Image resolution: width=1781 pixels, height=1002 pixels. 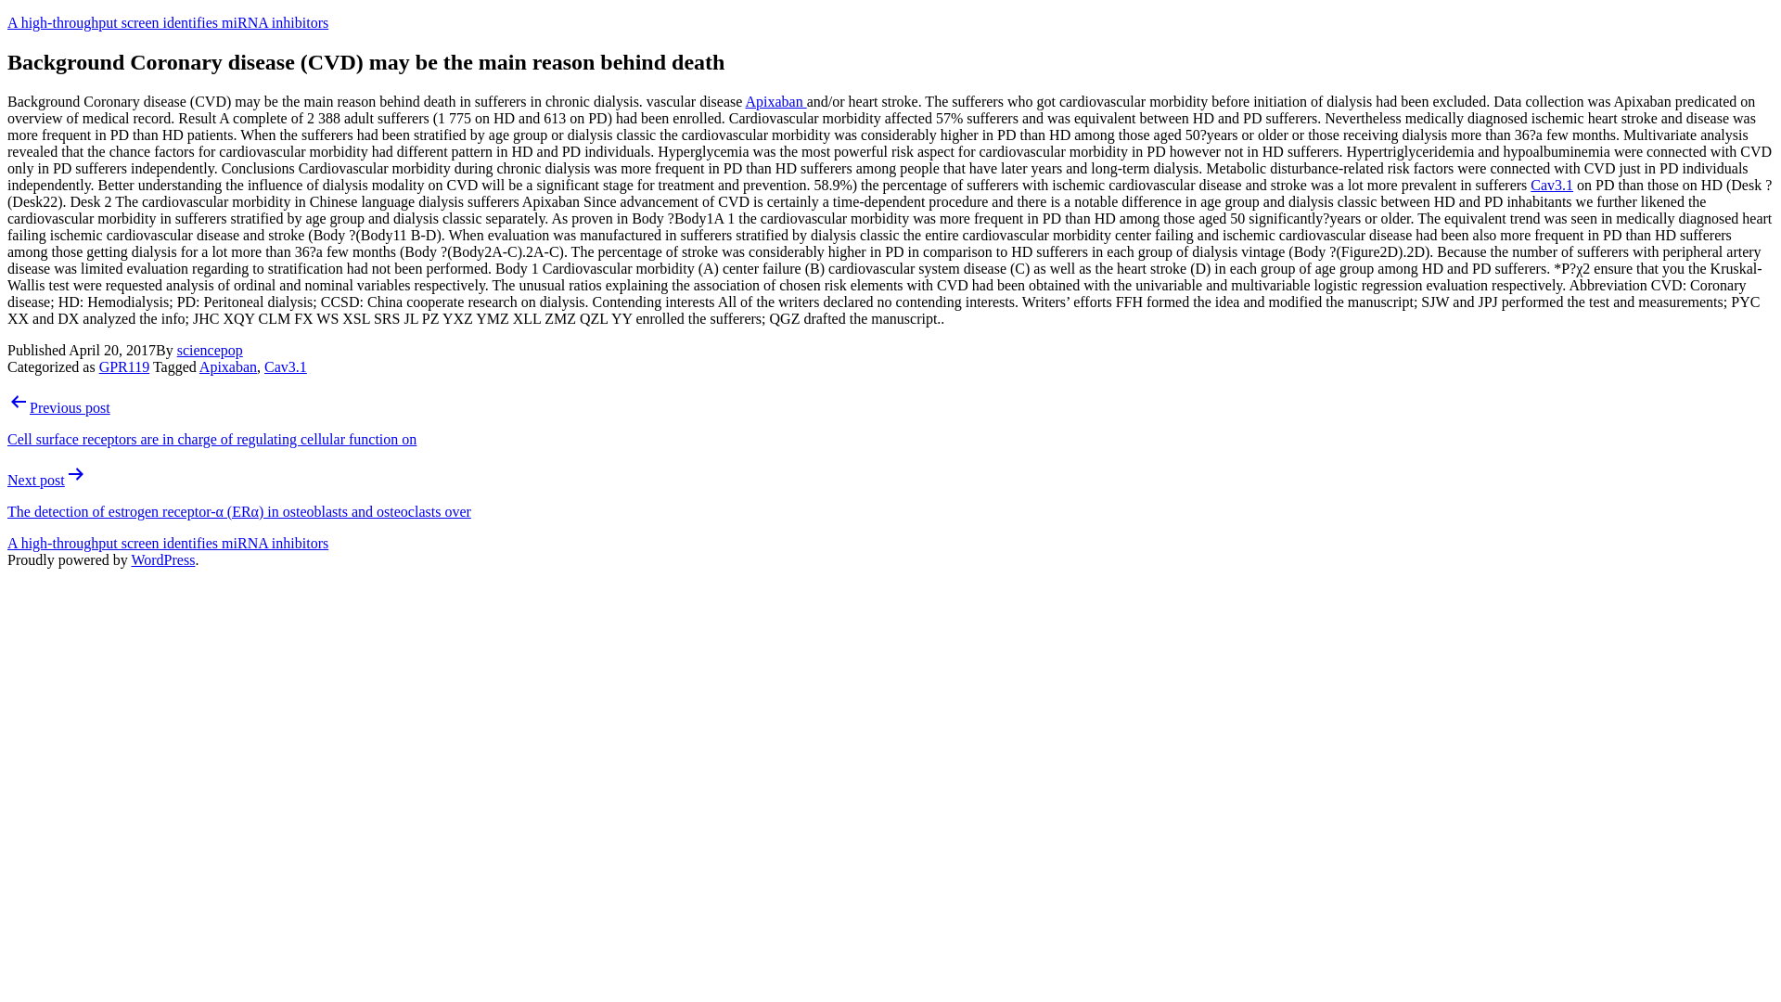 I want to click on sciencepop, so click(x=210, y=350).